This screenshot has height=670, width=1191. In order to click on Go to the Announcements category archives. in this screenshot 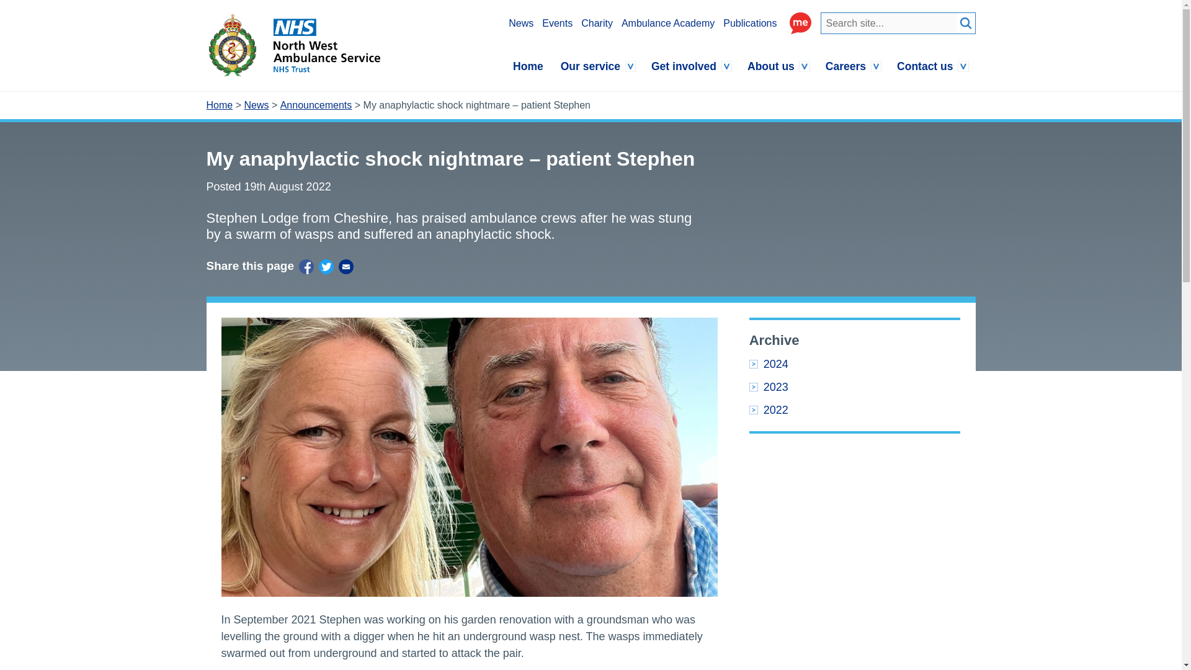, I will do `click(316, 105)`.